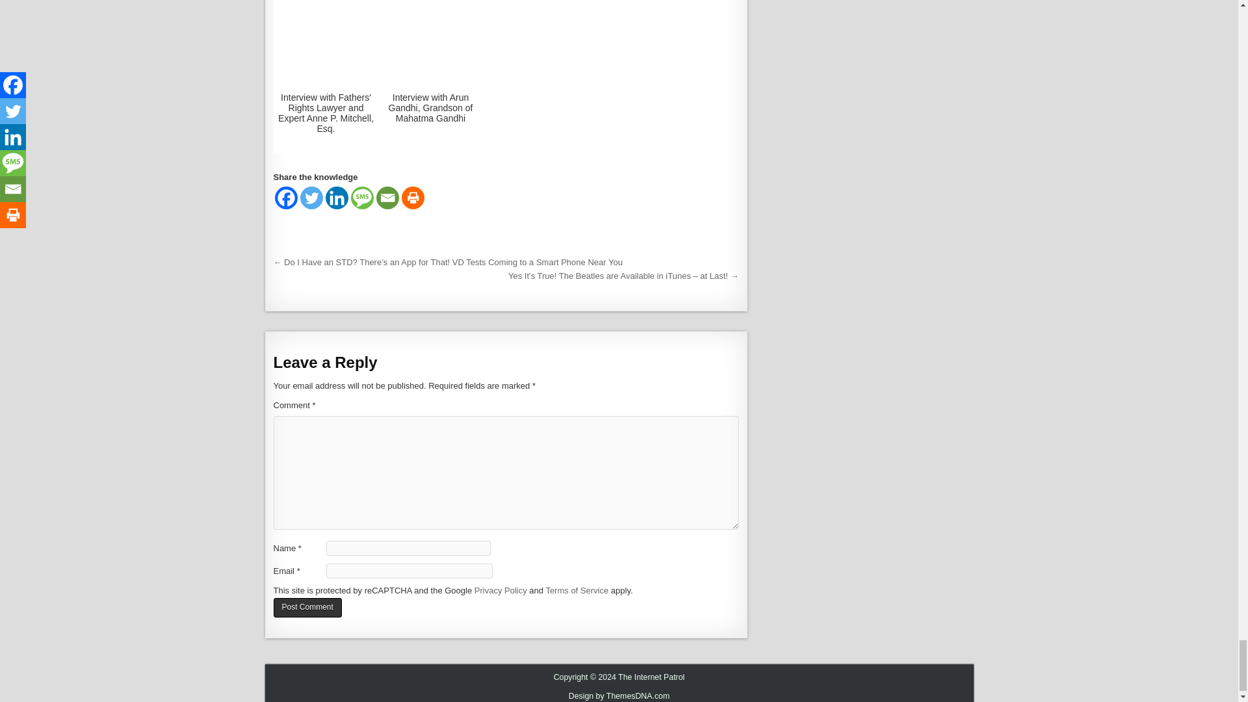 Image resolution: width=1248 pixels, height=702 pixels. Describe the element at coordinates (307, 608) in the screenshot. I see `Post Comment` at that location.